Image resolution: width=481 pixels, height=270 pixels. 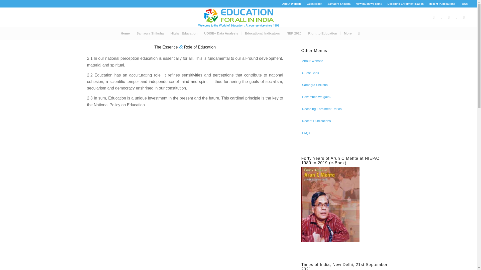 What do you see at coordinates (434, 17) in the screenshot?
I see `Twitter` at bounding box center [434, 17].